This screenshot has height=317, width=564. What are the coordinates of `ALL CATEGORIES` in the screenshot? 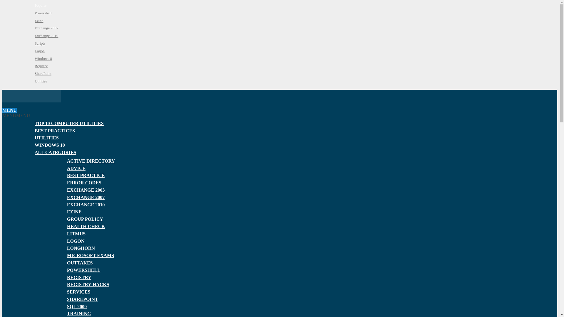 It's located at (55, 152).